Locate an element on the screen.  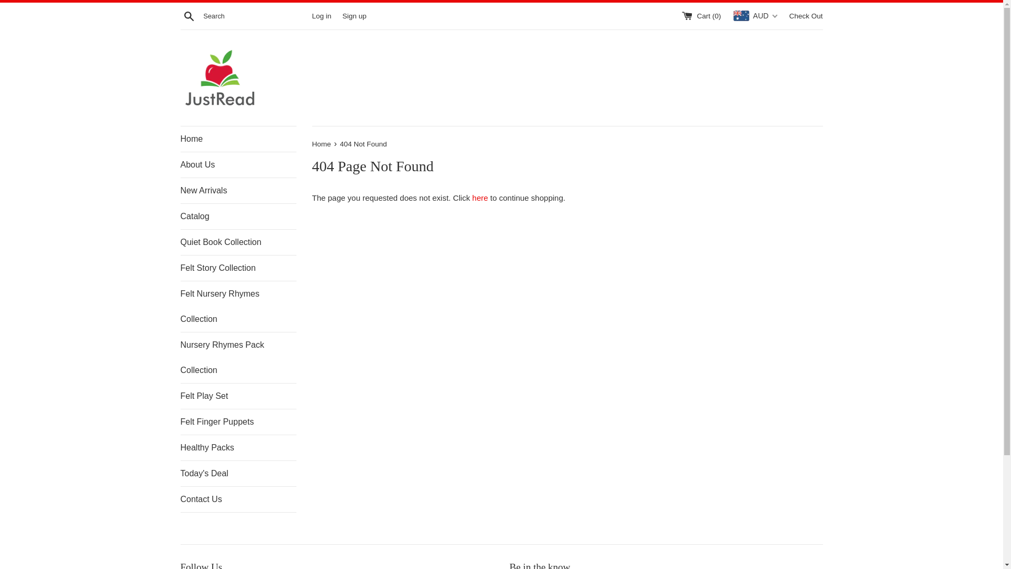
Felt Play Set is located at coordinates (238, 396).